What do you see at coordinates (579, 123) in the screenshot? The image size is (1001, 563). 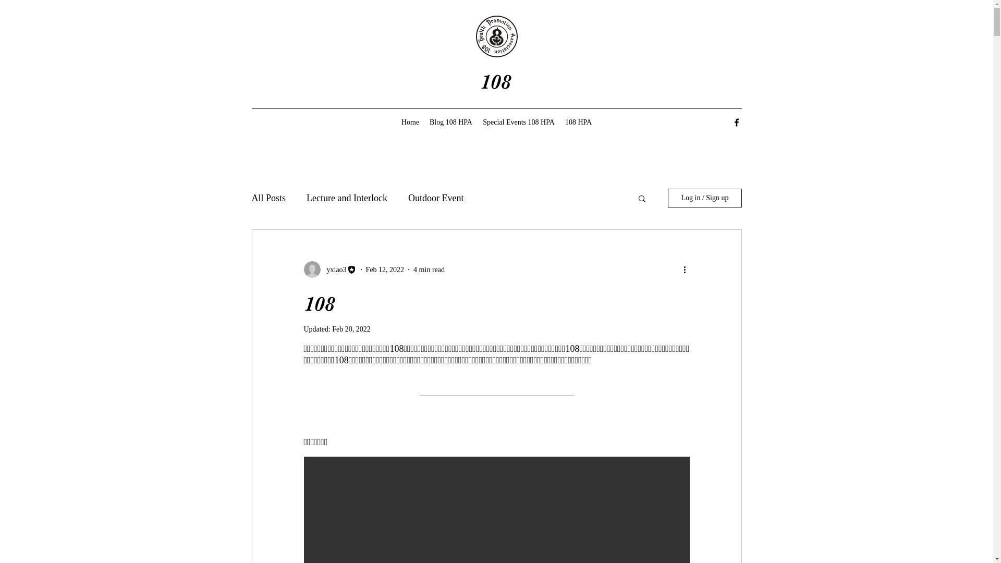 I see `108 HPA` at bounding box center [579, 123].